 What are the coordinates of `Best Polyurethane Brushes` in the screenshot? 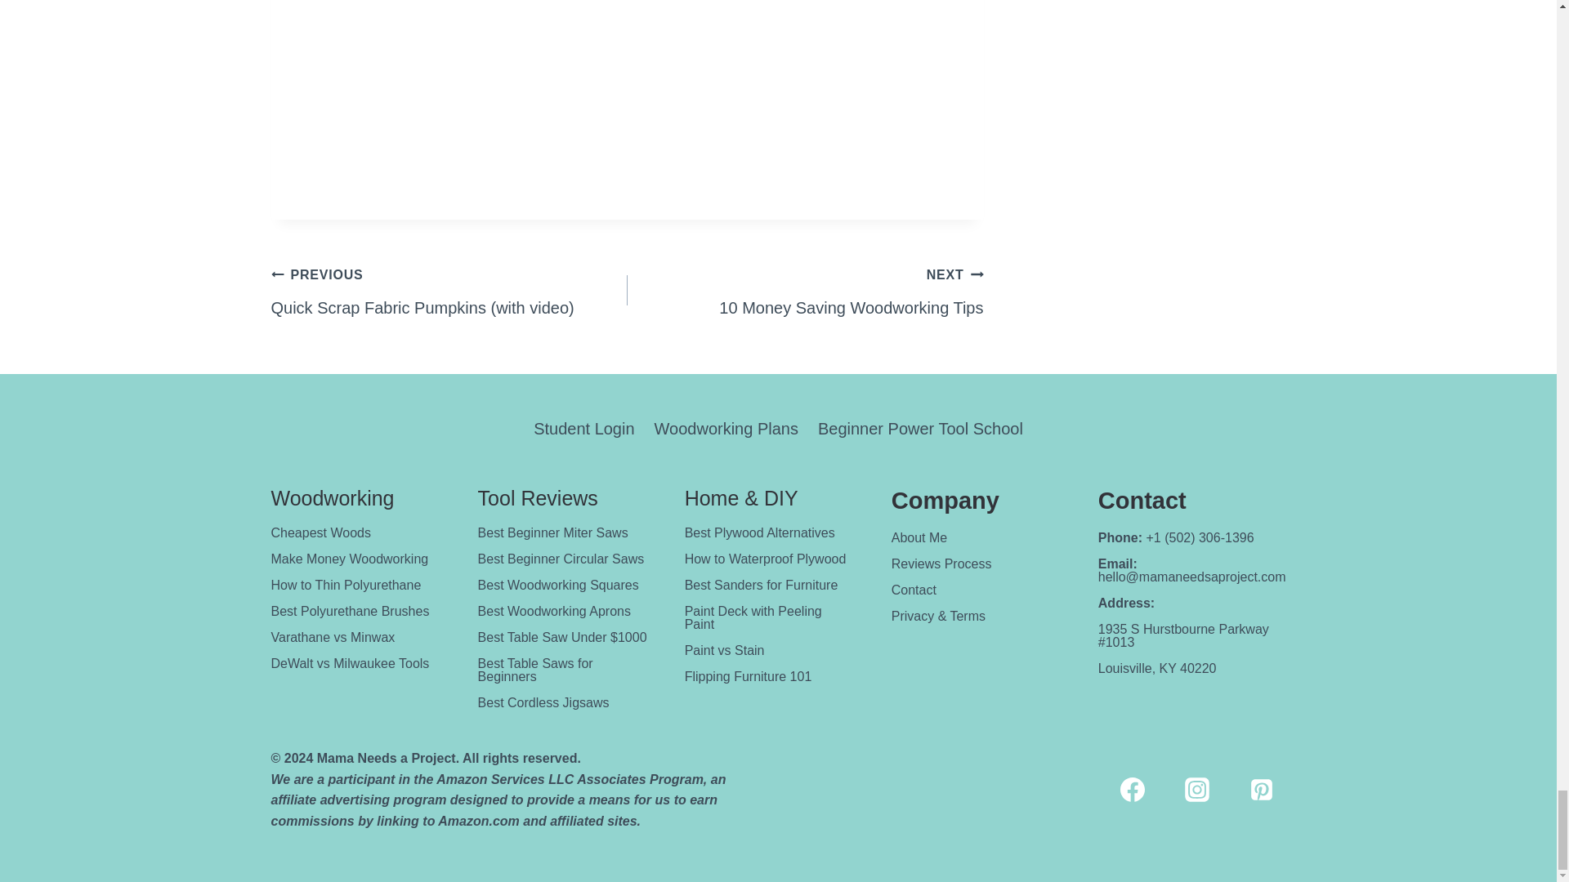 It's located at (583, 428).